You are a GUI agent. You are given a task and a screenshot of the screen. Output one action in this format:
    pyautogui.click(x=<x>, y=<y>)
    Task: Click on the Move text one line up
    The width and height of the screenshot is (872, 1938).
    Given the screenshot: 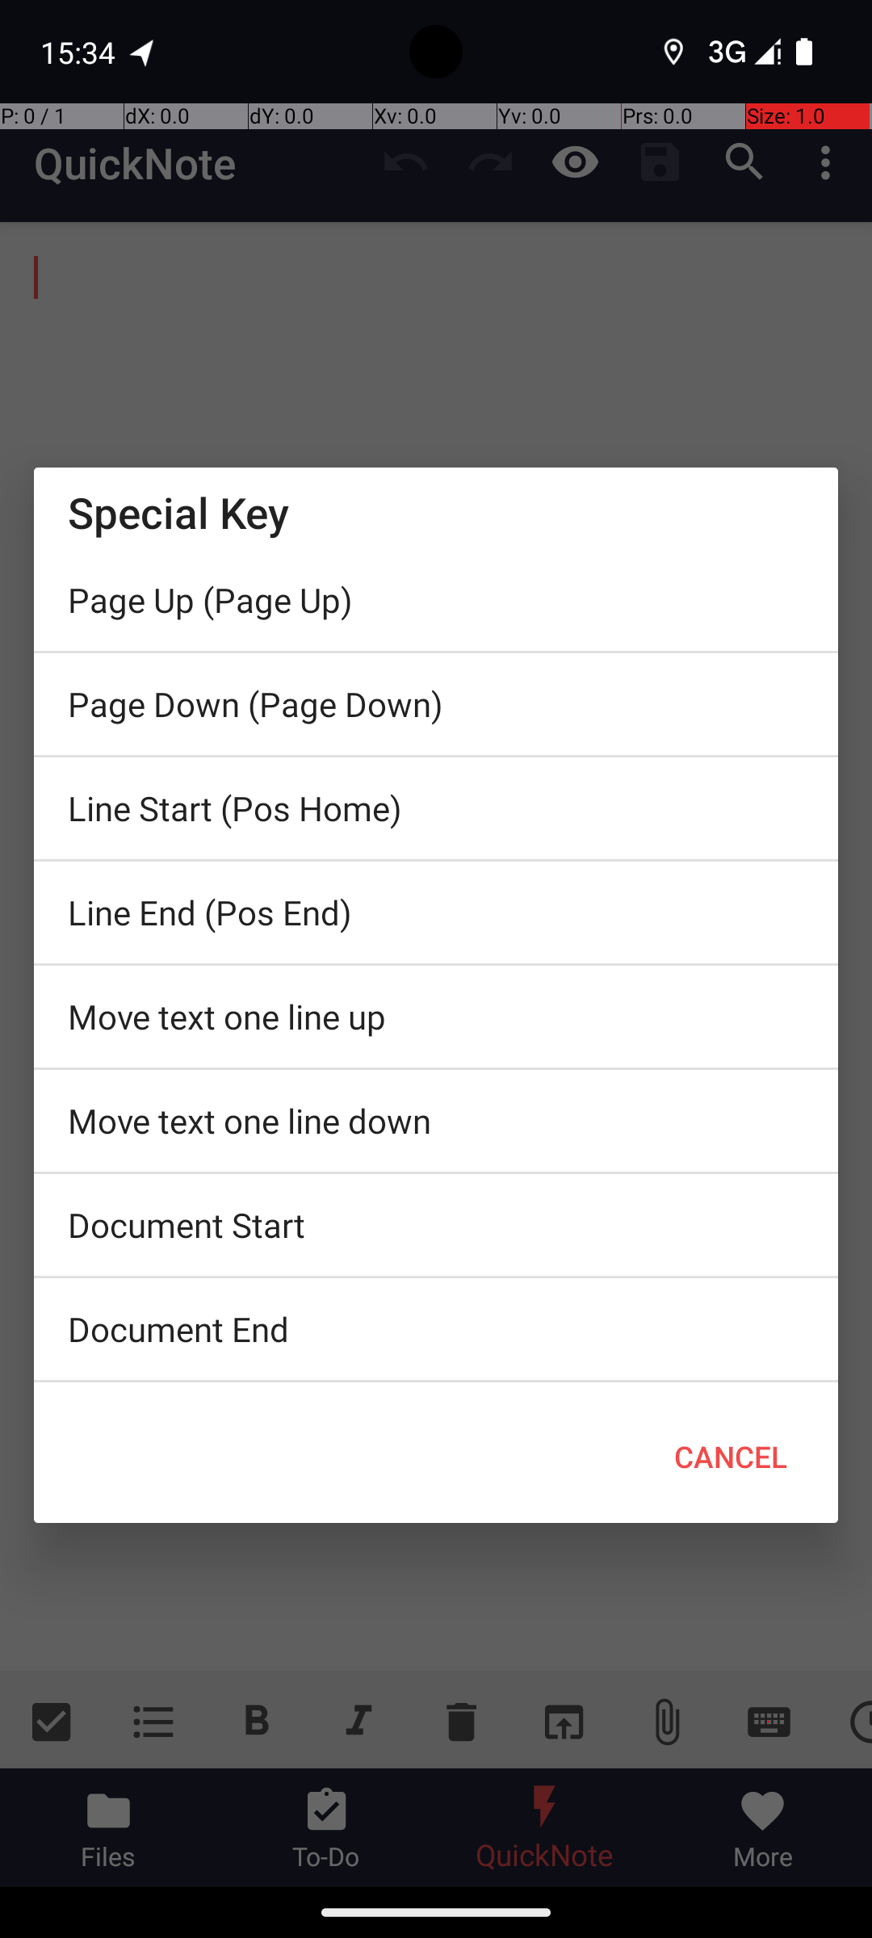 What is the action you would take?
    pyautogui.click(x=436, y=1017)
    